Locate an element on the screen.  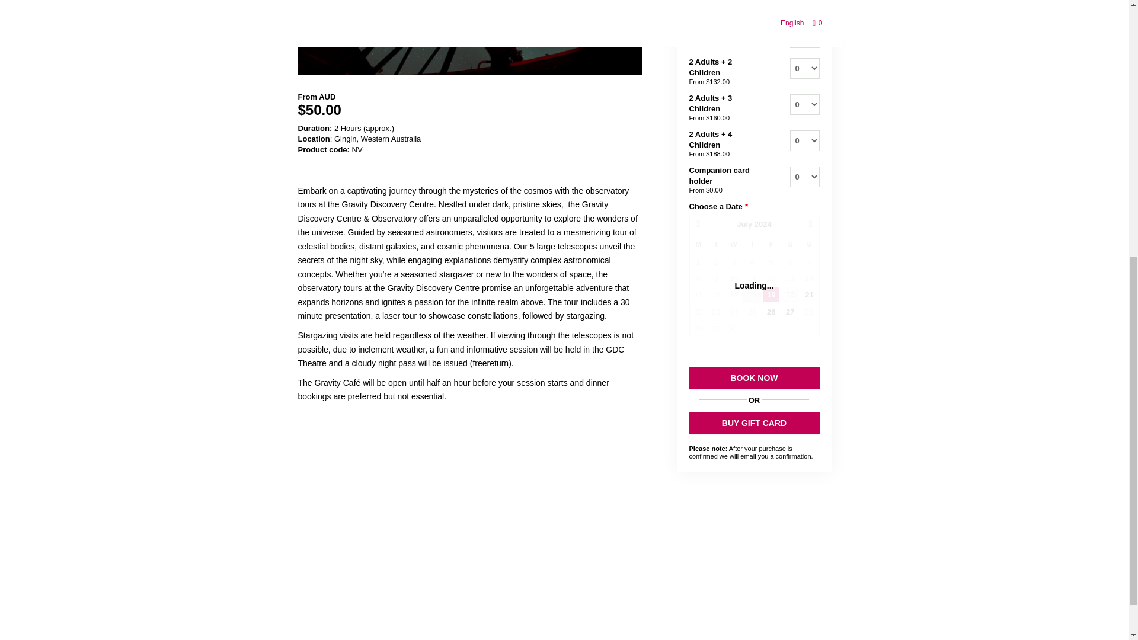
26 is located at coordinates (771, 312).